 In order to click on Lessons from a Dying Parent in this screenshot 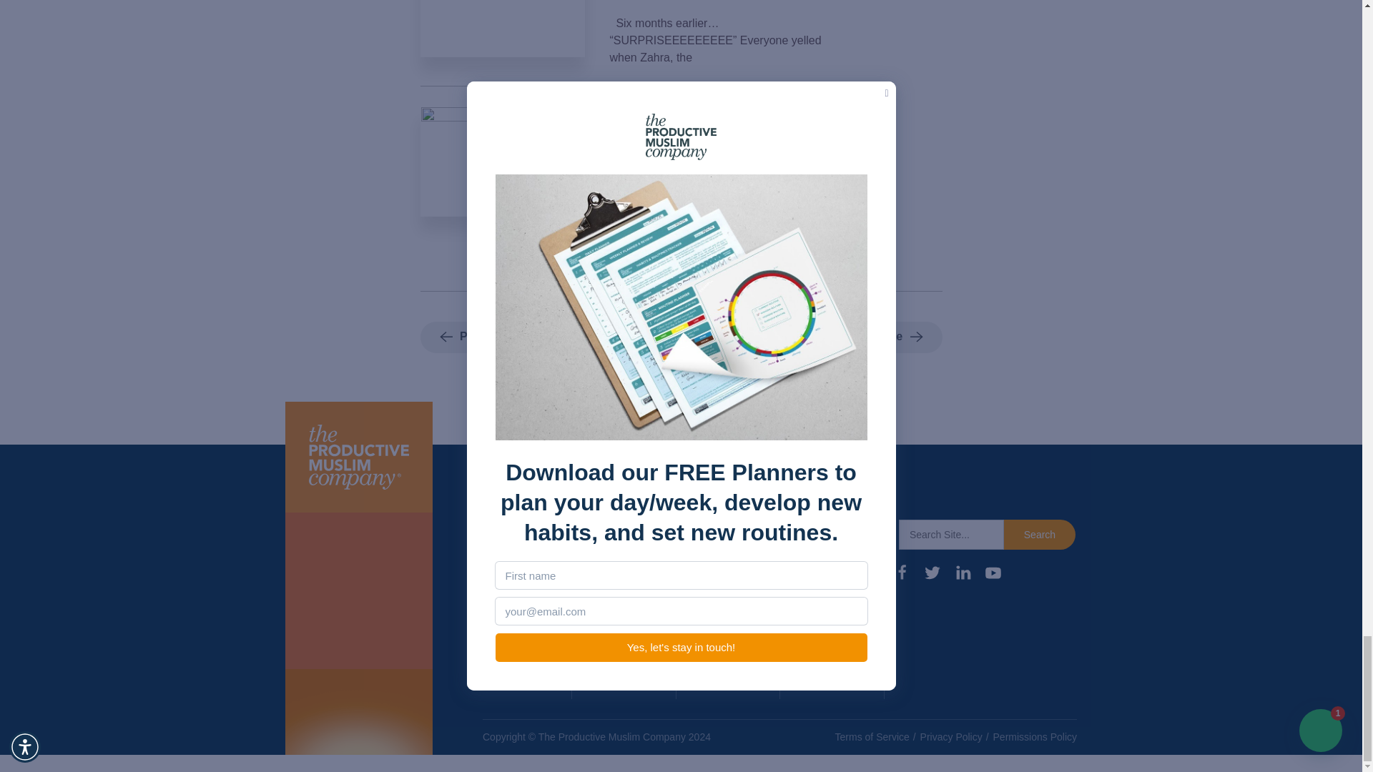, I will do `click(719, 116)`.